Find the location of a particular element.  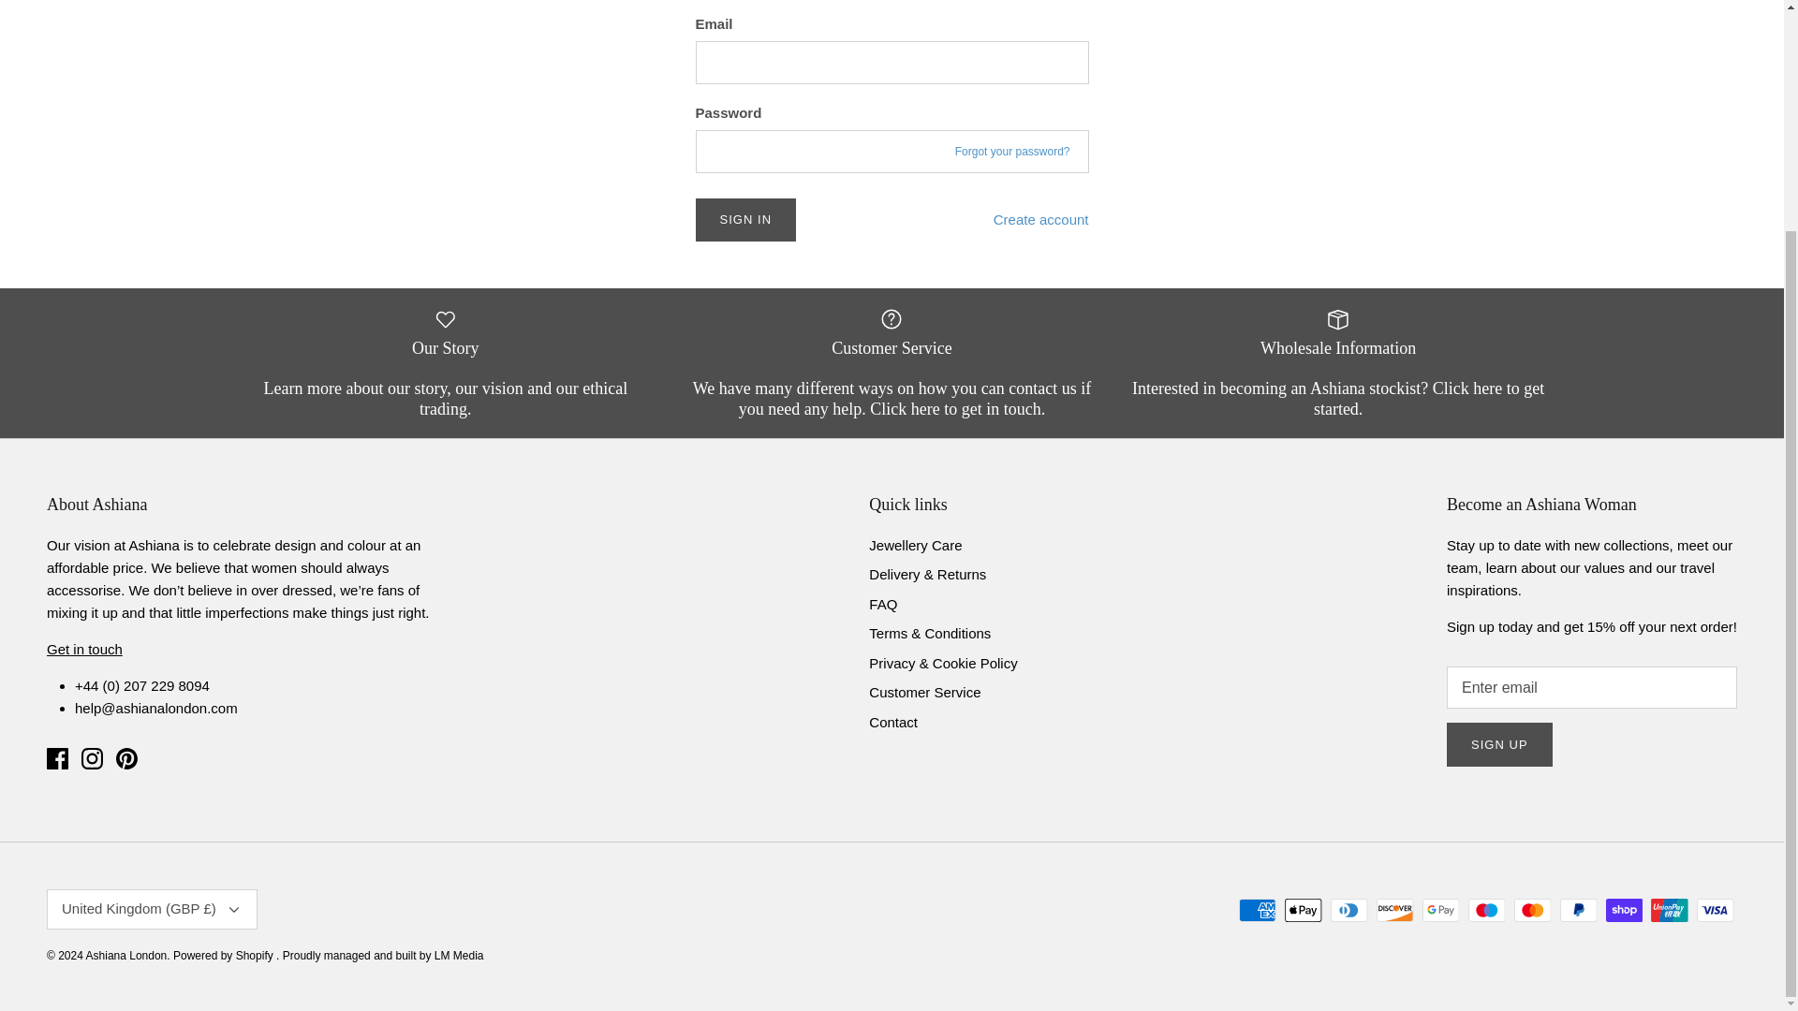

PayPal is located at coordinates (1578, 910).